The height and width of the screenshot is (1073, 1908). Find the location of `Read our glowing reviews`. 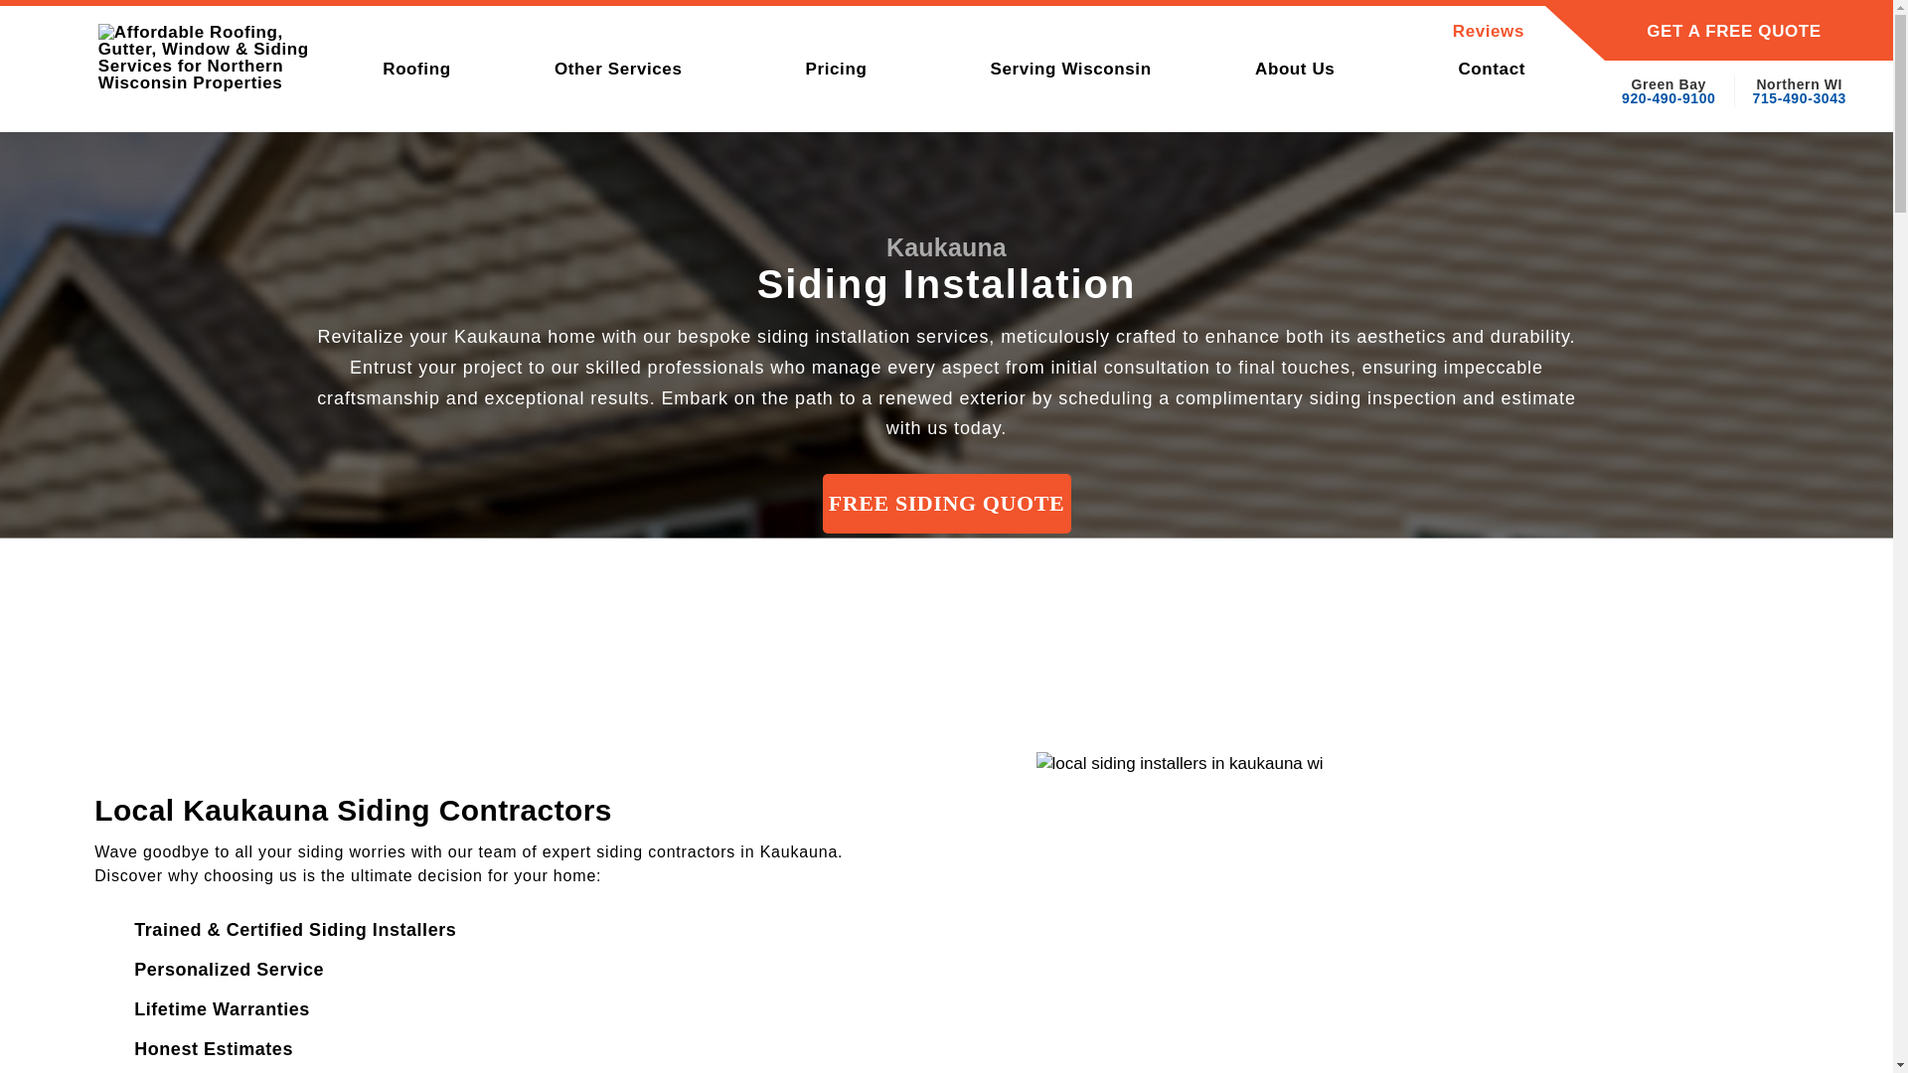

Read our glowing reviews is located at coordinates (1409, 31).